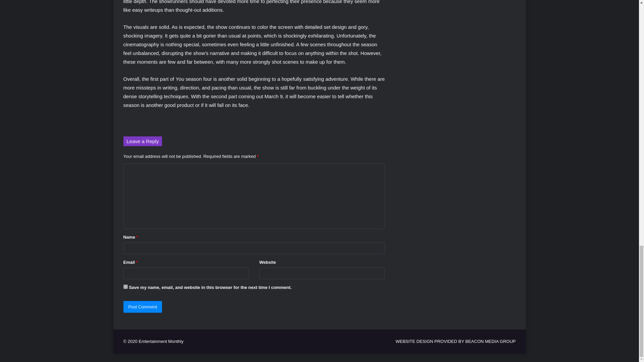  What do you see at coordinates (143, 307) in the screenshot?
I see `Post Comment` at bounding box center [143, 307].